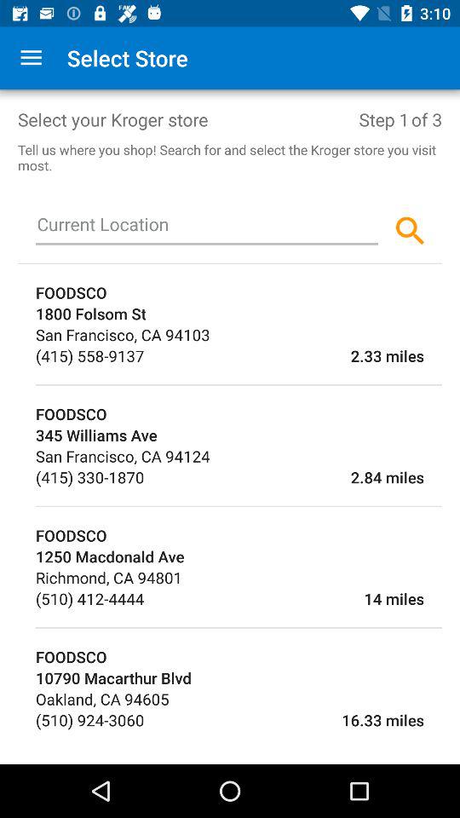 Image resolution: width=460 pixels, height=818 pixels. Describe the element at coordinates (90, 477) in the screenshot. I see `open the (415) 330-1870 item` at that location.